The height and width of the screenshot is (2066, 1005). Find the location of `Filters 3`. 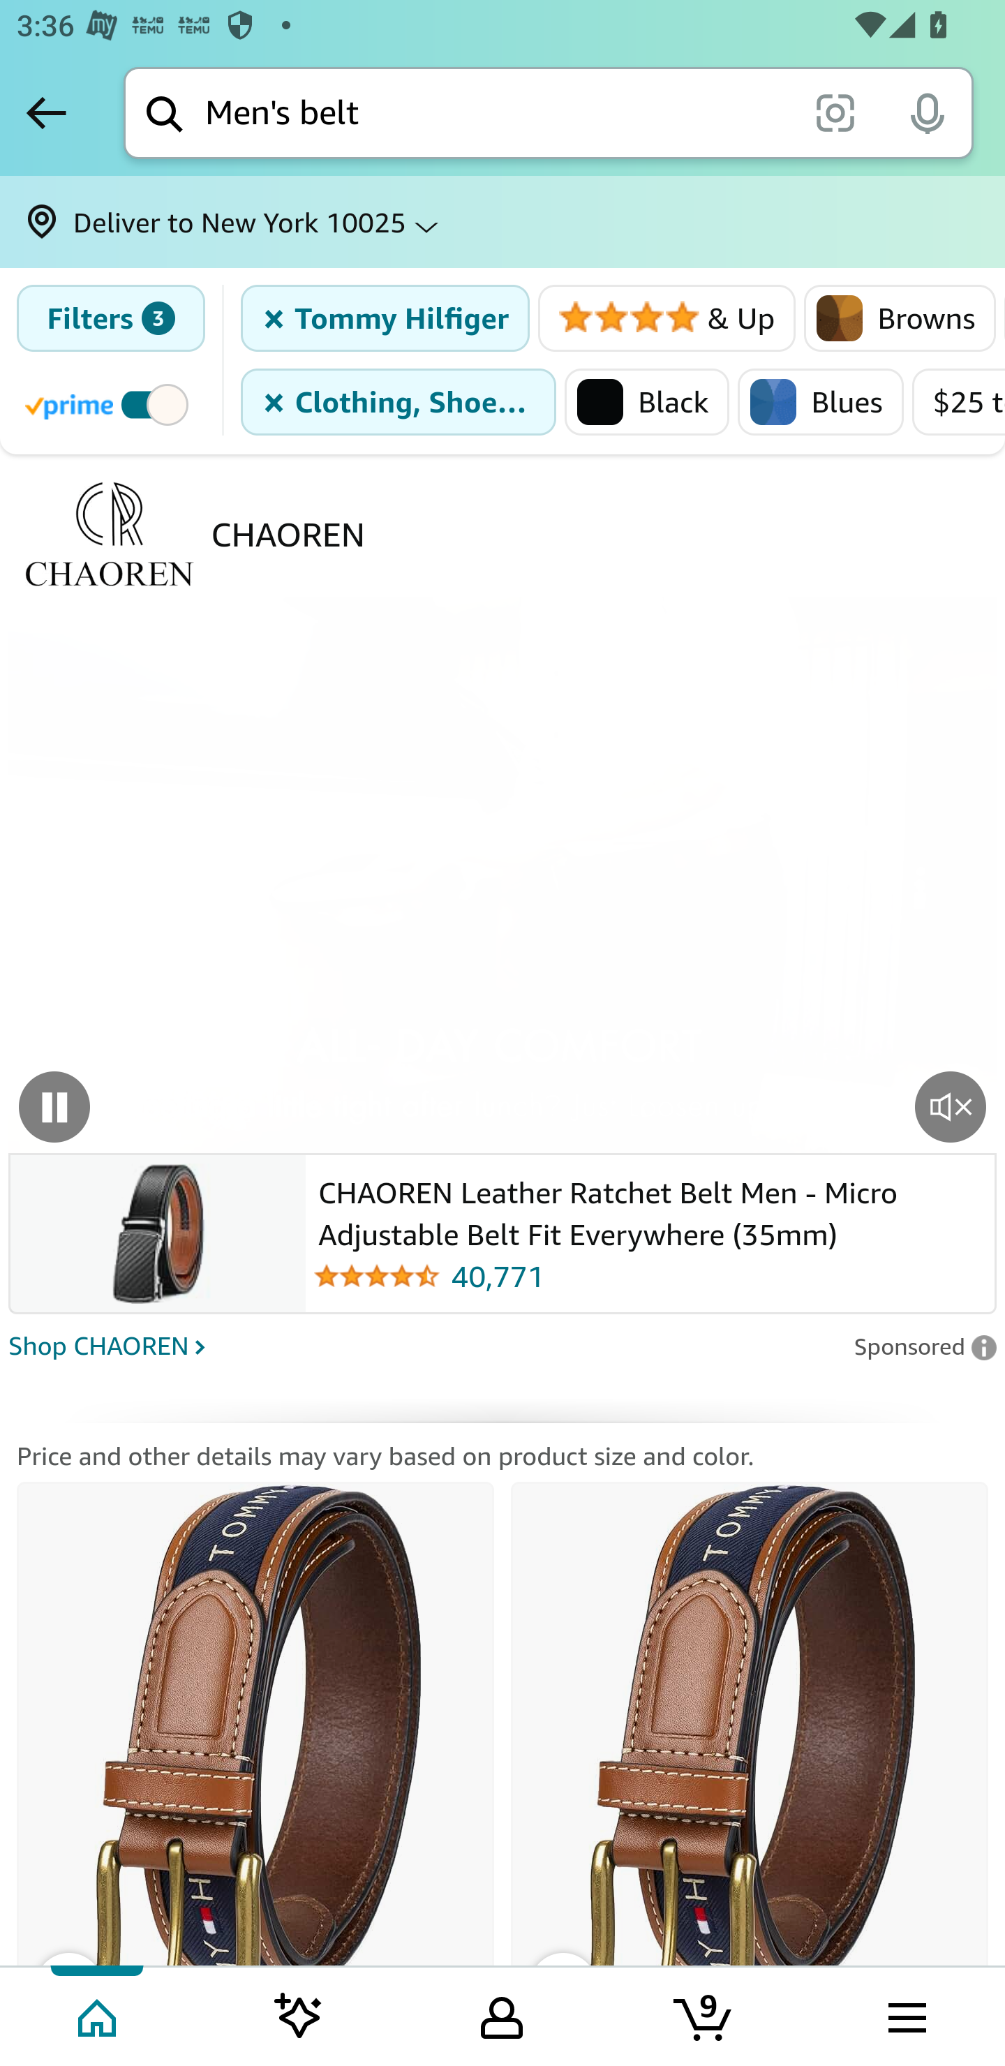

Filters 3 is located at coordinates (110, 318).